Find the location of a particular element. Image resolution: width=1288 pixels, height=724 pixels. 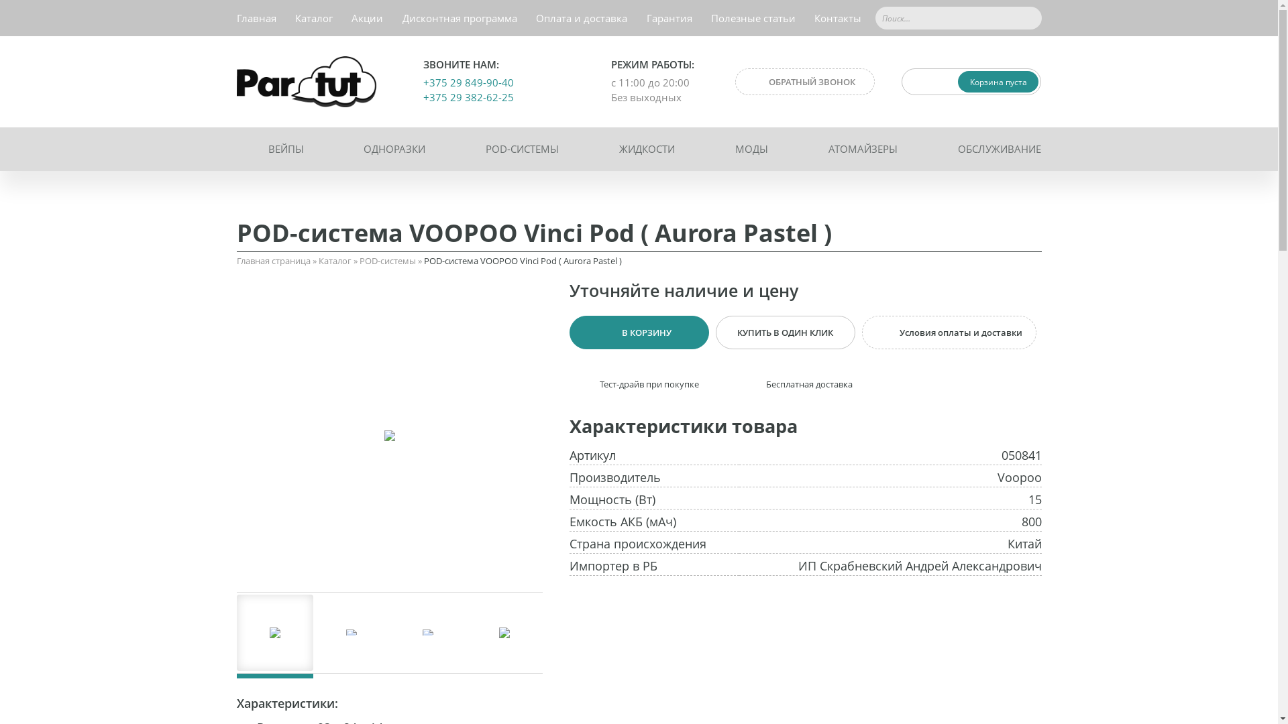

+375 29 849-90-40 is located at coordinates (468, 82).